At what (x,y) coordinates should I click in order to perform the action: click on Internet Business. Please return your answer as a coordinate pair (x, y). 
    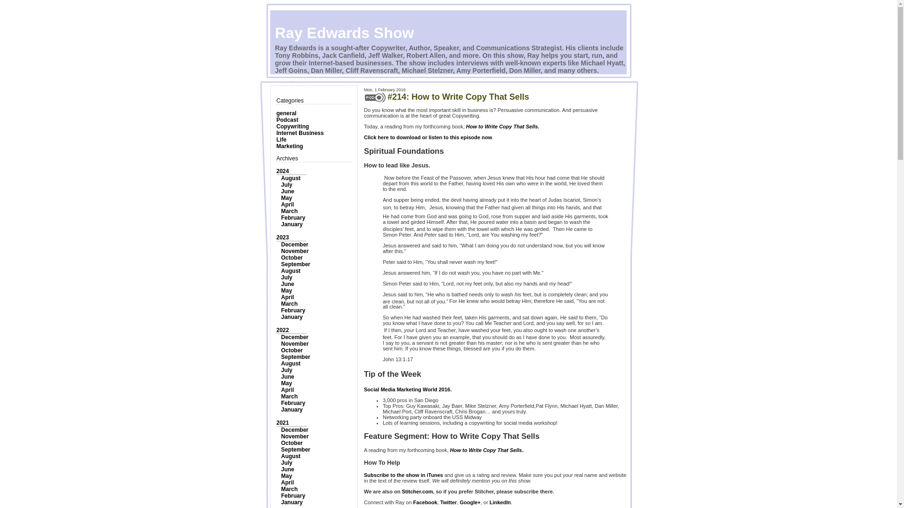
    Looking at the image, I should click on (300, 133).